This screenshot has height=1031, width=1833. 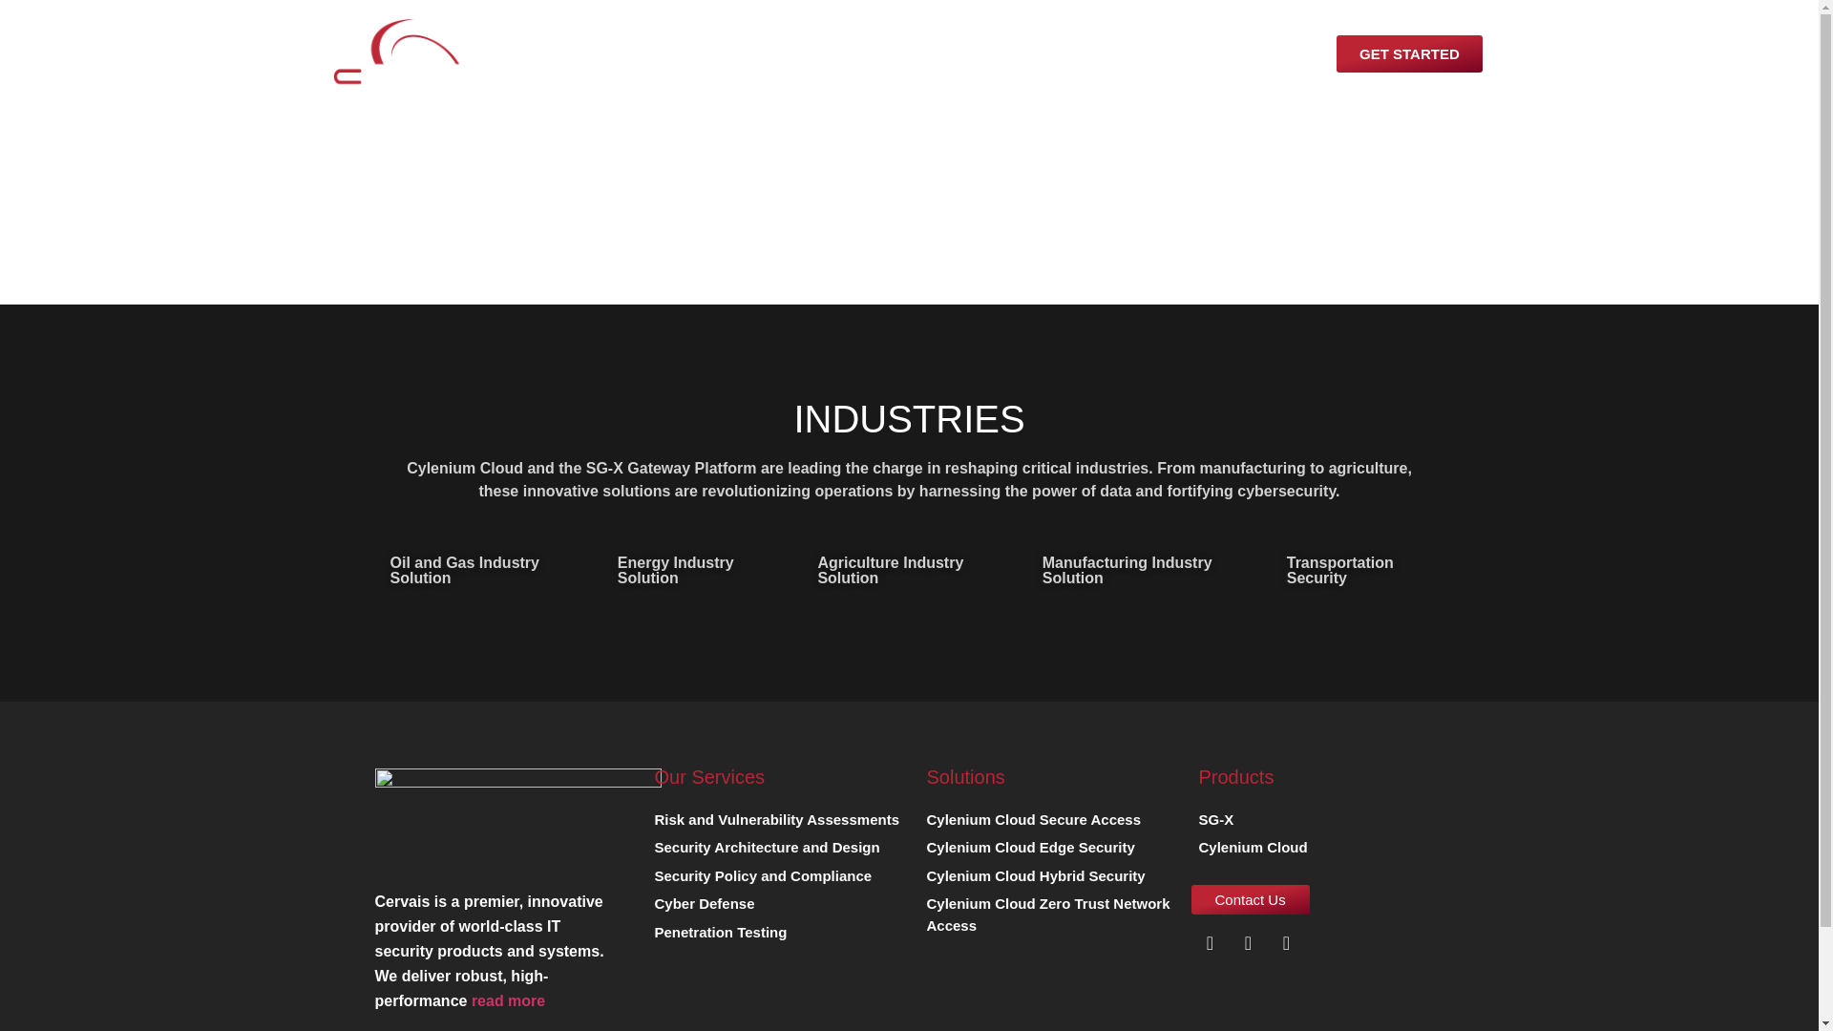 I want to click on Products, so click(x=683, y=53).